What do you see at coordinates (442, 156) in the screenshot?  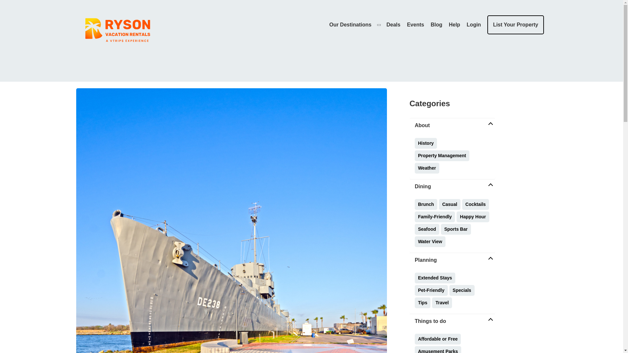 I see `Property Management` at bounding box center [442, 156].